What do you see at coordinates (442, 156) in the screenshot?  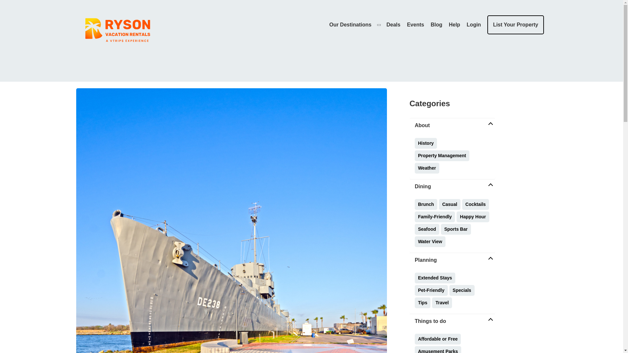 I see `Property Management` at bounding box center [442, 156].